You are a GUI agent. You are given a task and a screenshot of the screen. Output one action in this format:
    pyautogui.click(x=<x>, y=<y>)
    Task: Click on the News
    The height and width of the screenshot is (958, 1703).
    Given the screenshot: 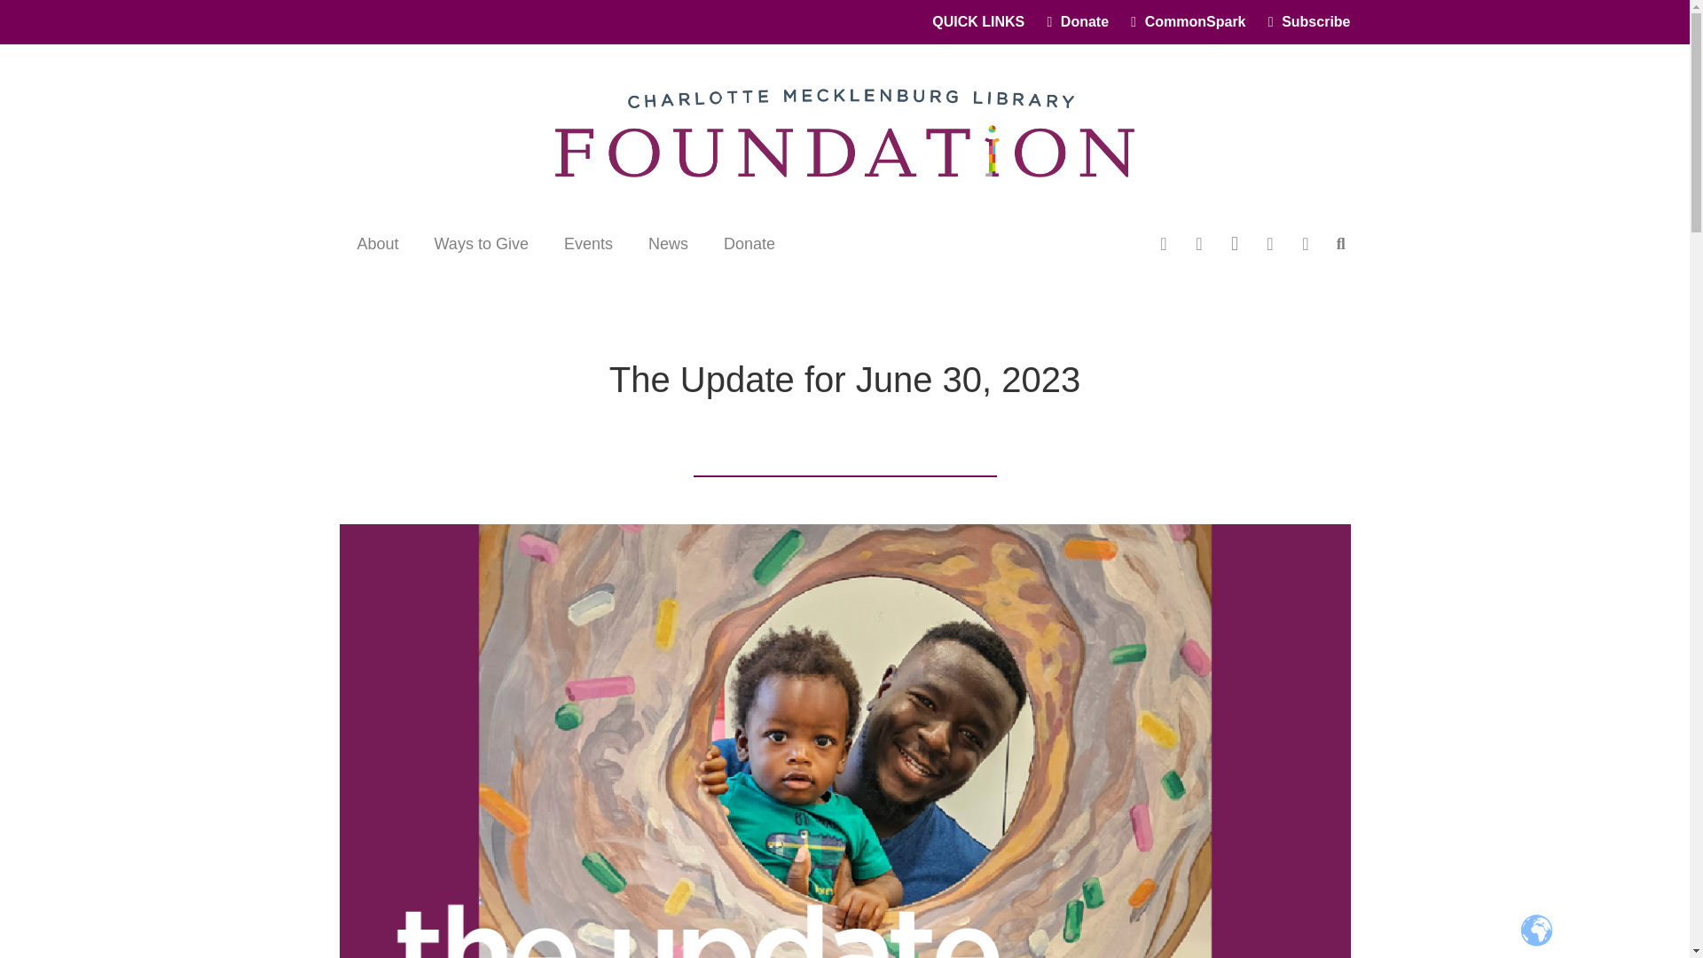 What is the action you would take?
    pyautogui.click(x=668, y=243)
    